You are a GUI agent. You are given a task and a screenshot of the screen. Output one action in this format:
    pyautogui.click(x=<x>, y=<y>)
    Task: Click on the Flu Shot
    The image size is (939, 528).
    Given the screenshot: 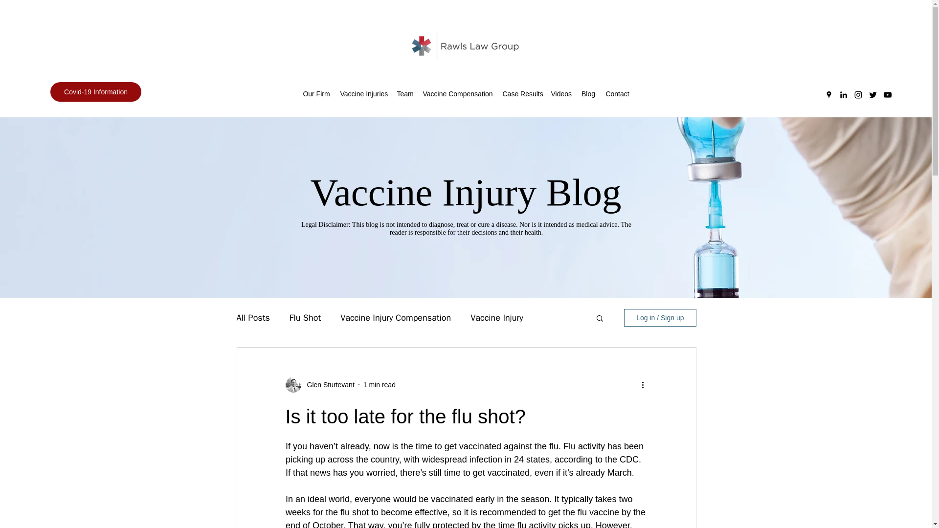 What is the action you would take?
    pyautogui.click(x=305, y=318)
    